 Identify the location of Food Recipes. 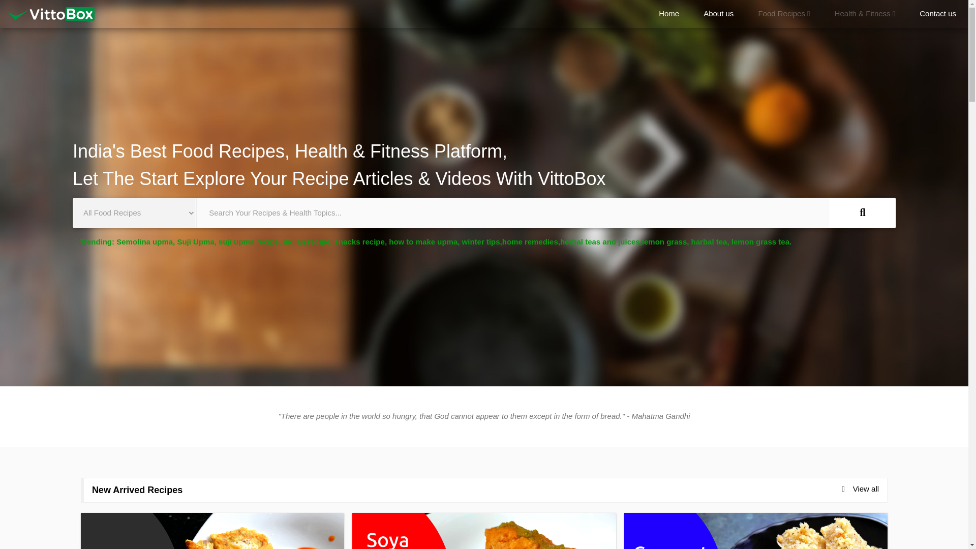
(783, 14).